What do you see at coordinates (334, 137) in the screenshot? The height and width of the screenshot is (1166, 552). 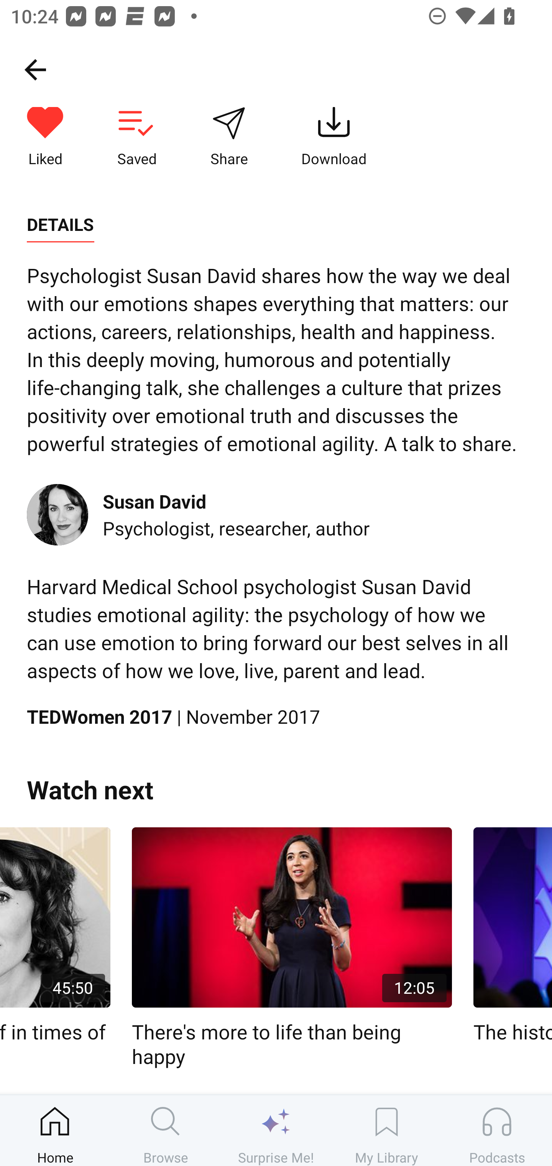 I see `Download` at bounding box center [334, 137].